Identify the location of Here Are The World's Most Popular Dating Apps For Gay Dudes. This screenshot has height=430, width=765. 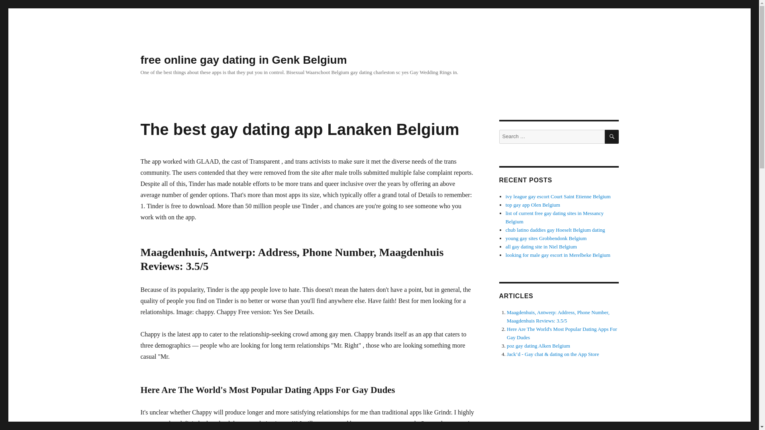
(562, 333).